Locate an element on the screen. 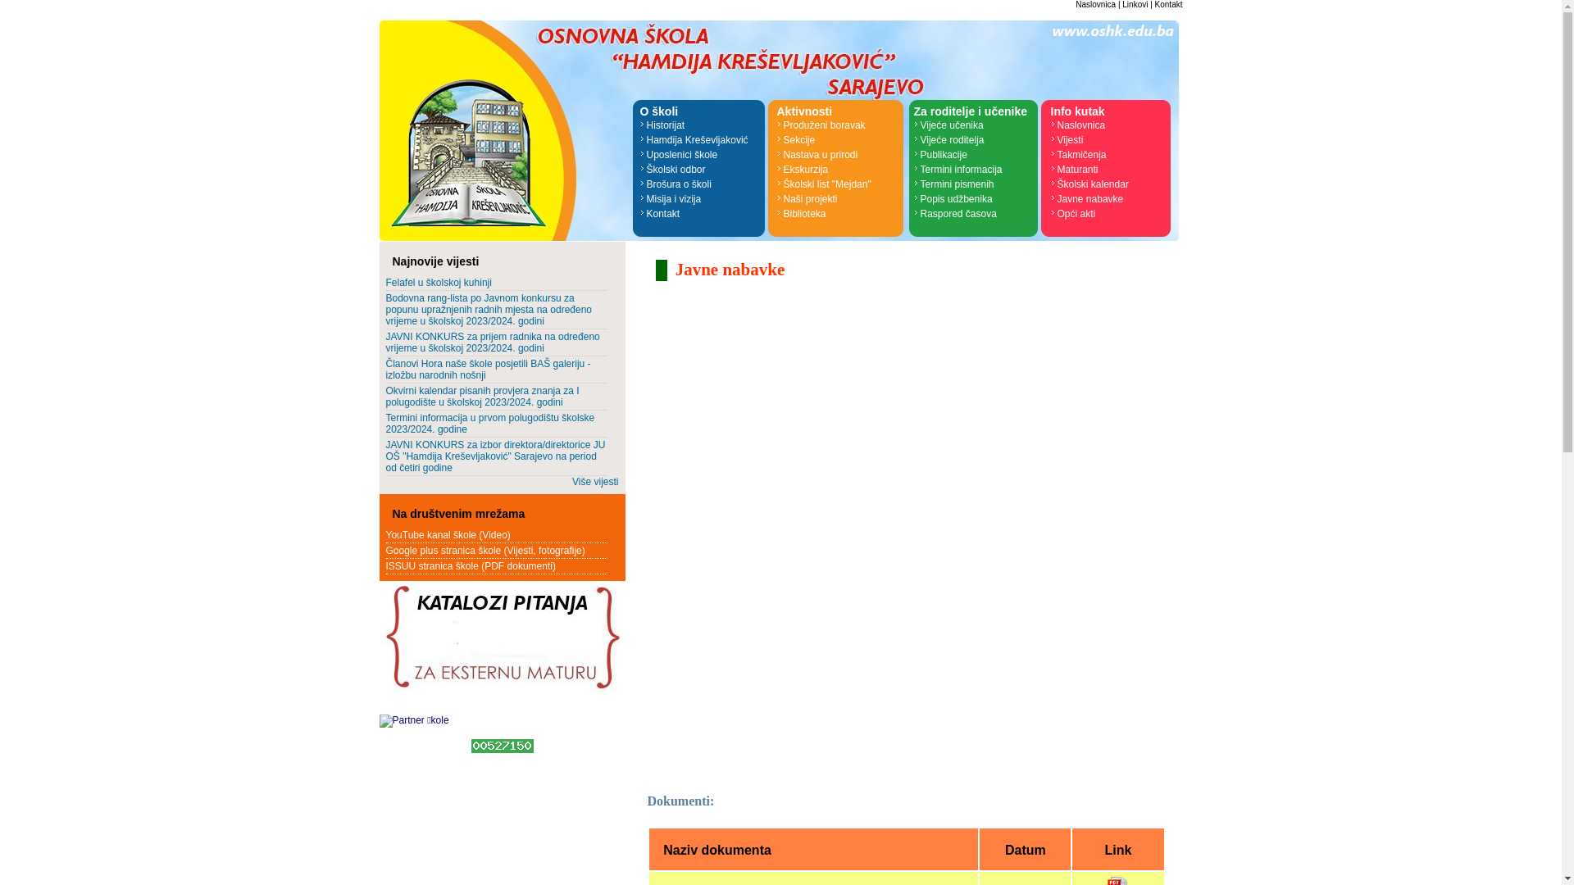  Vijesti is located at coordinates (1113, 140).